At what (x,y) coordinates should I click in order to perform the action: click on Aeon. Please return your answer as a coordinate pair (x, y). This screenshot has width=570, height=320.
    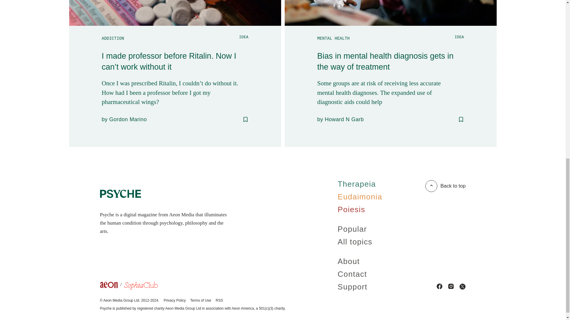
    Looking at the image, I should click on (112, 286).